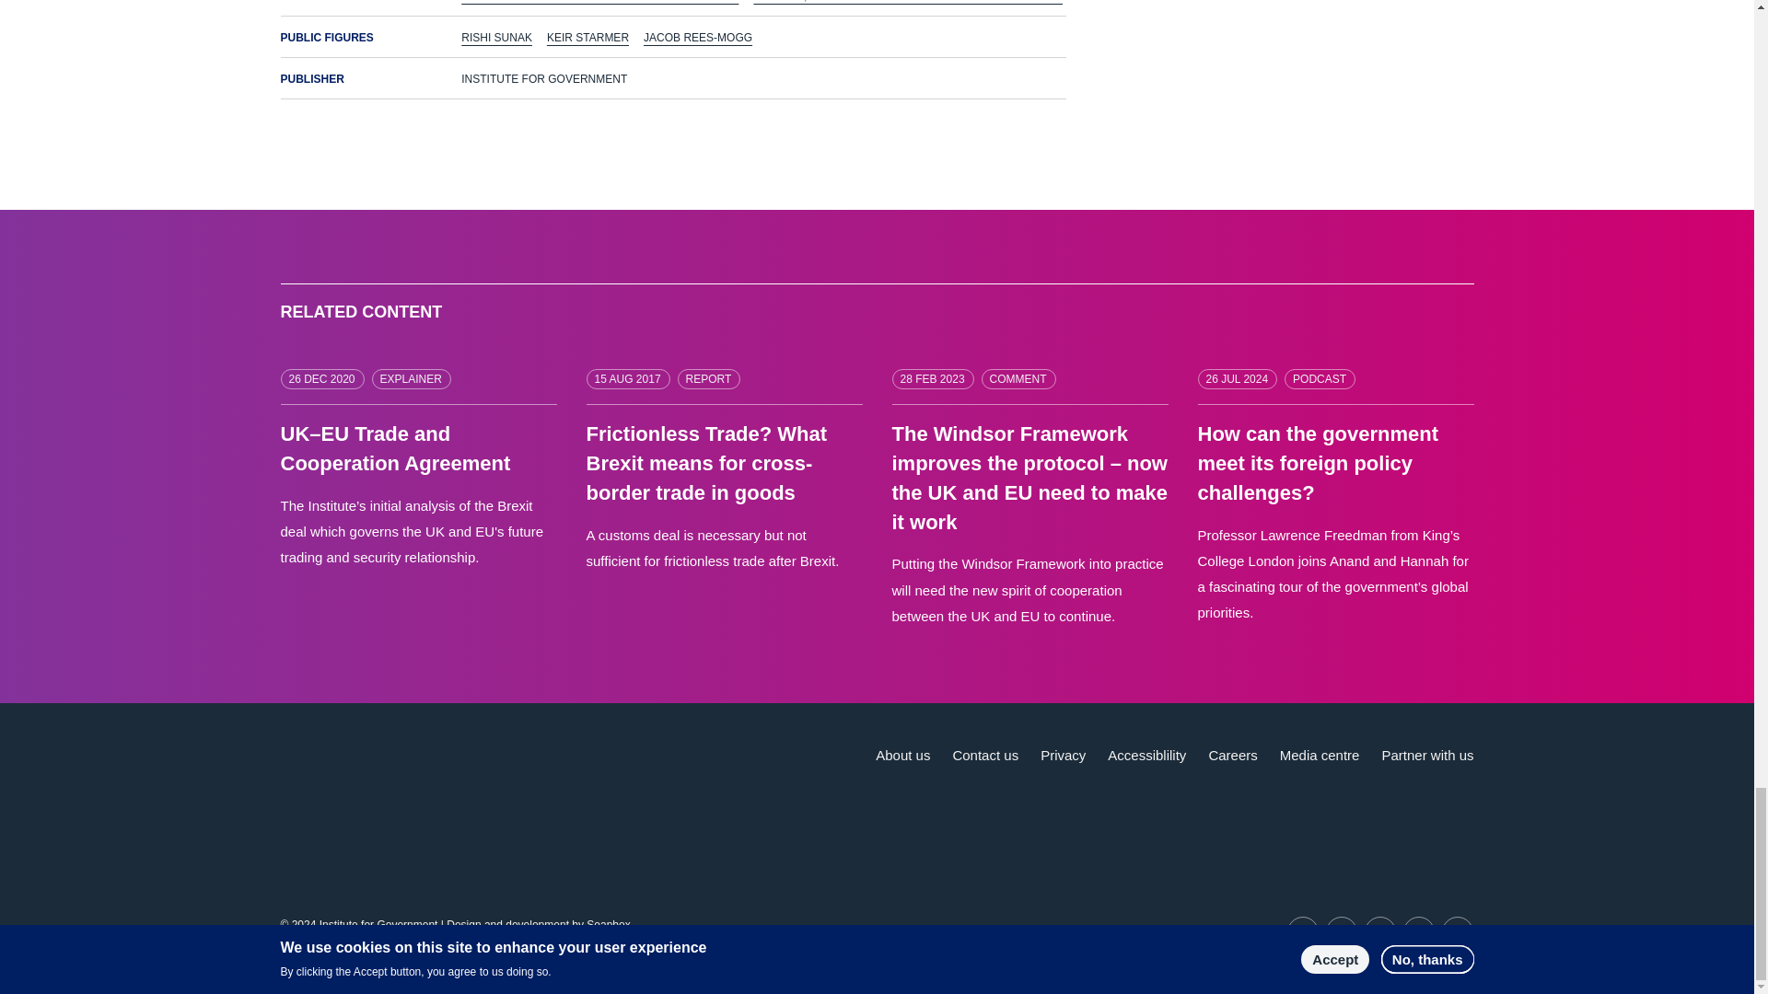  Describe the element at coordinates (1380, 931) in the screenshot. I see `Visit IfG YouTube profile` at that location.